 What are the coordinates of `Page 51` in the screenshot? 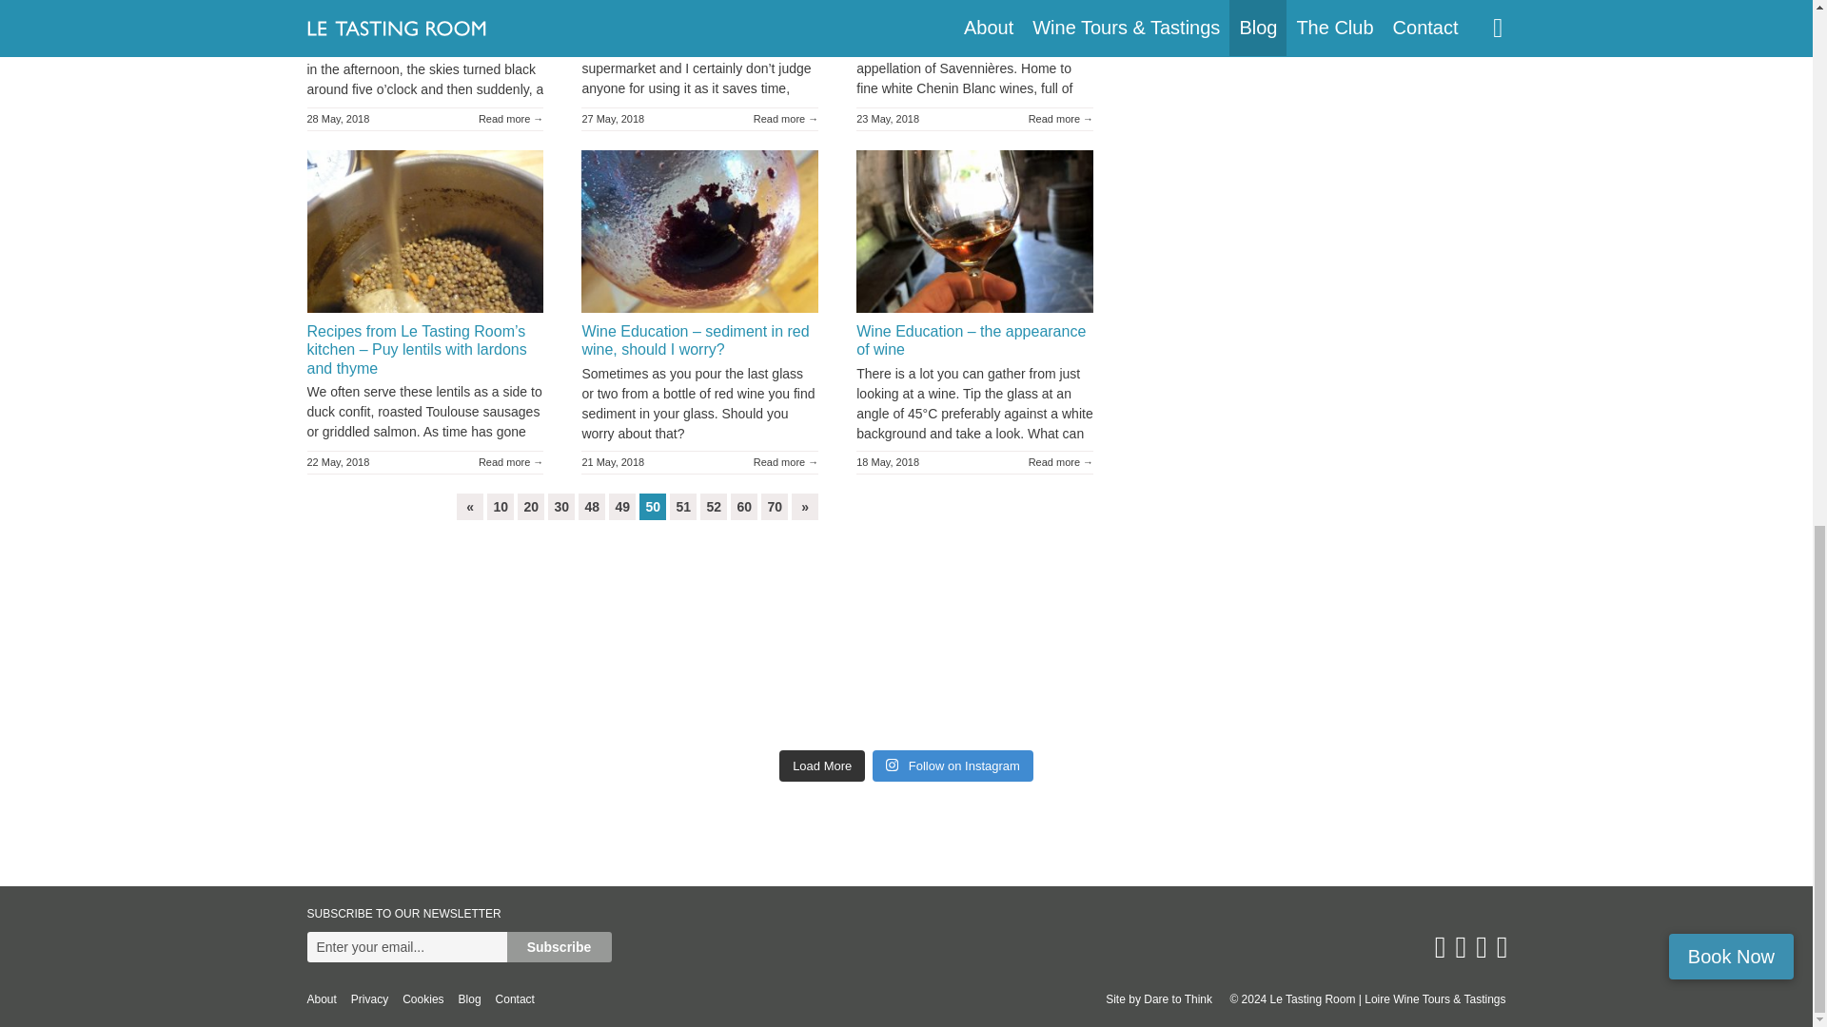 It's located at (683, 506).